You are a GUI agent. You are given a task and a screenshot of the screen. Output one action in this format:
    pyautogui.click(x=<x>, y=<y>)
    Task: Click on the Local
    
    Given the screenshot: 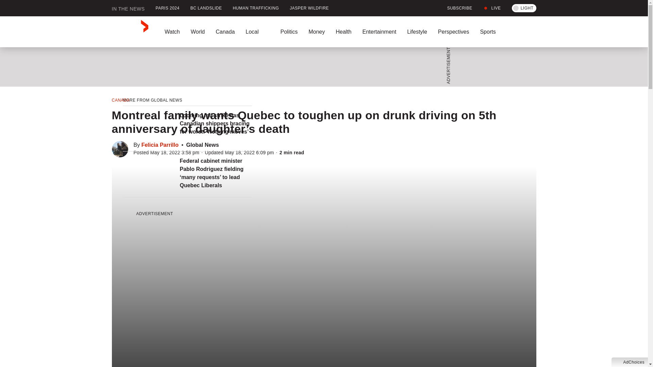 What is the action you would take?
    pyautogui.click(x=257, y=32)
    